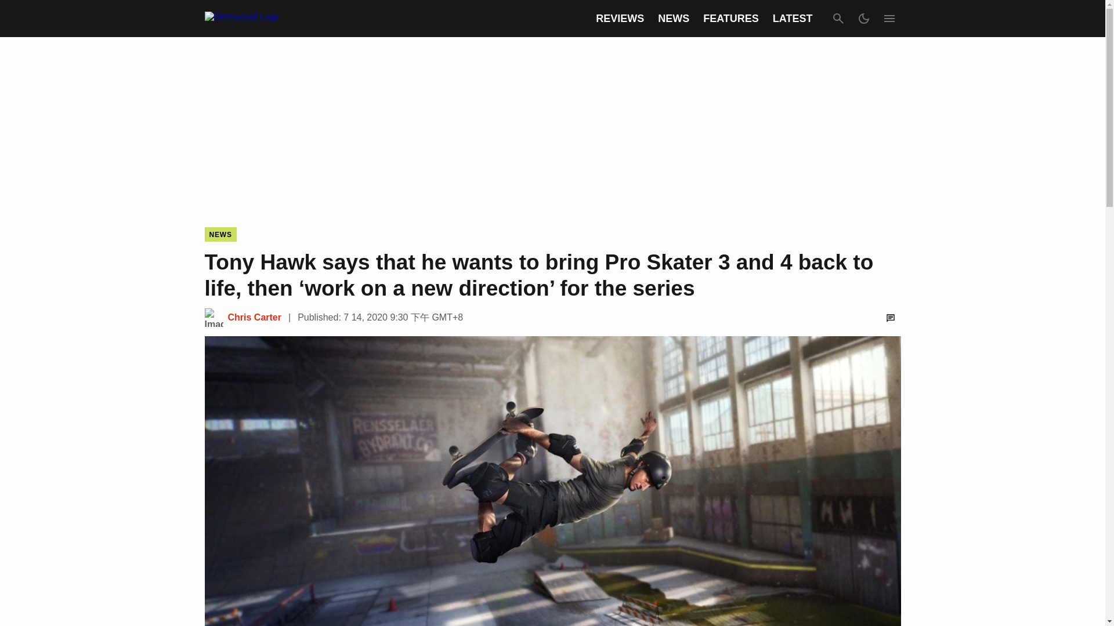 Image resolution: width=1114 pixels, height=626 pixels. Describe the element at coordinates (863, 18) in the screenshot. I see `Dark Mode` at that location.